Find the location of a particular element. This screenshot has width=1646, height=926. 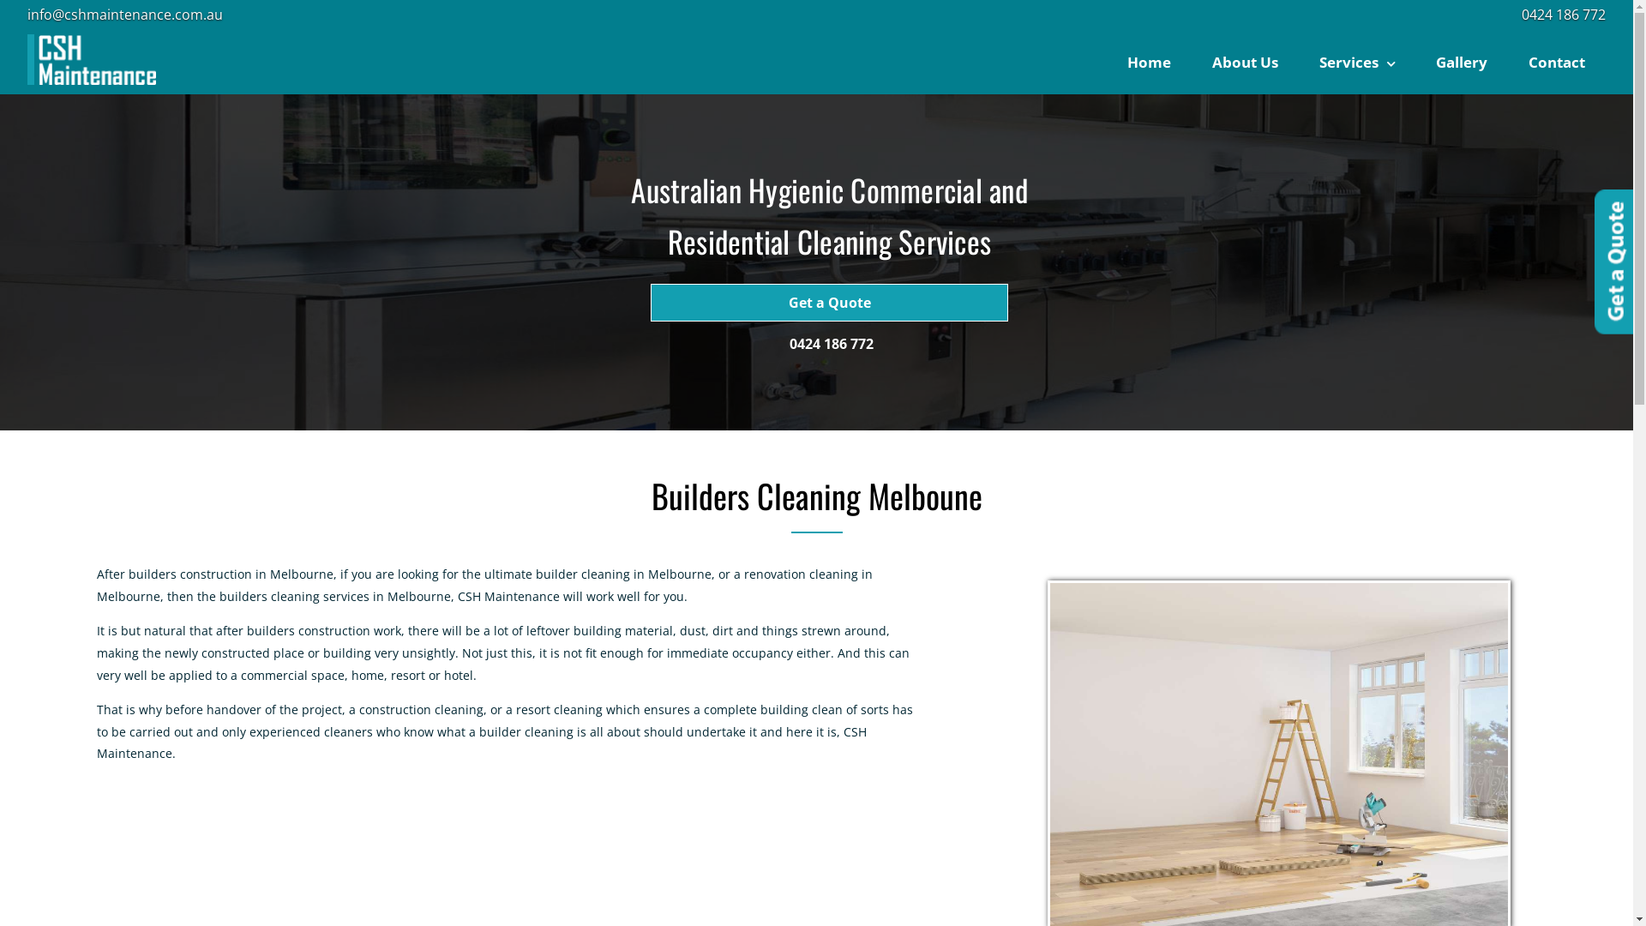

Contact is located at coordinates (1557, 62).